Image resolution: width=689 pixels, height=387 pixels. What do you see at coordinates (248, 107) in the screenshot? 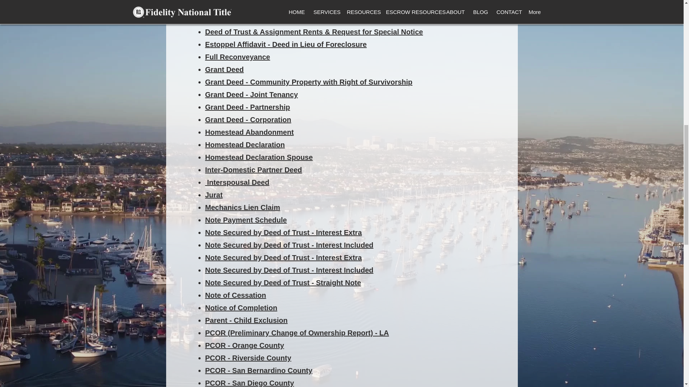
I see `Grant Deed - Partnership` at bounding box center [248, 107].